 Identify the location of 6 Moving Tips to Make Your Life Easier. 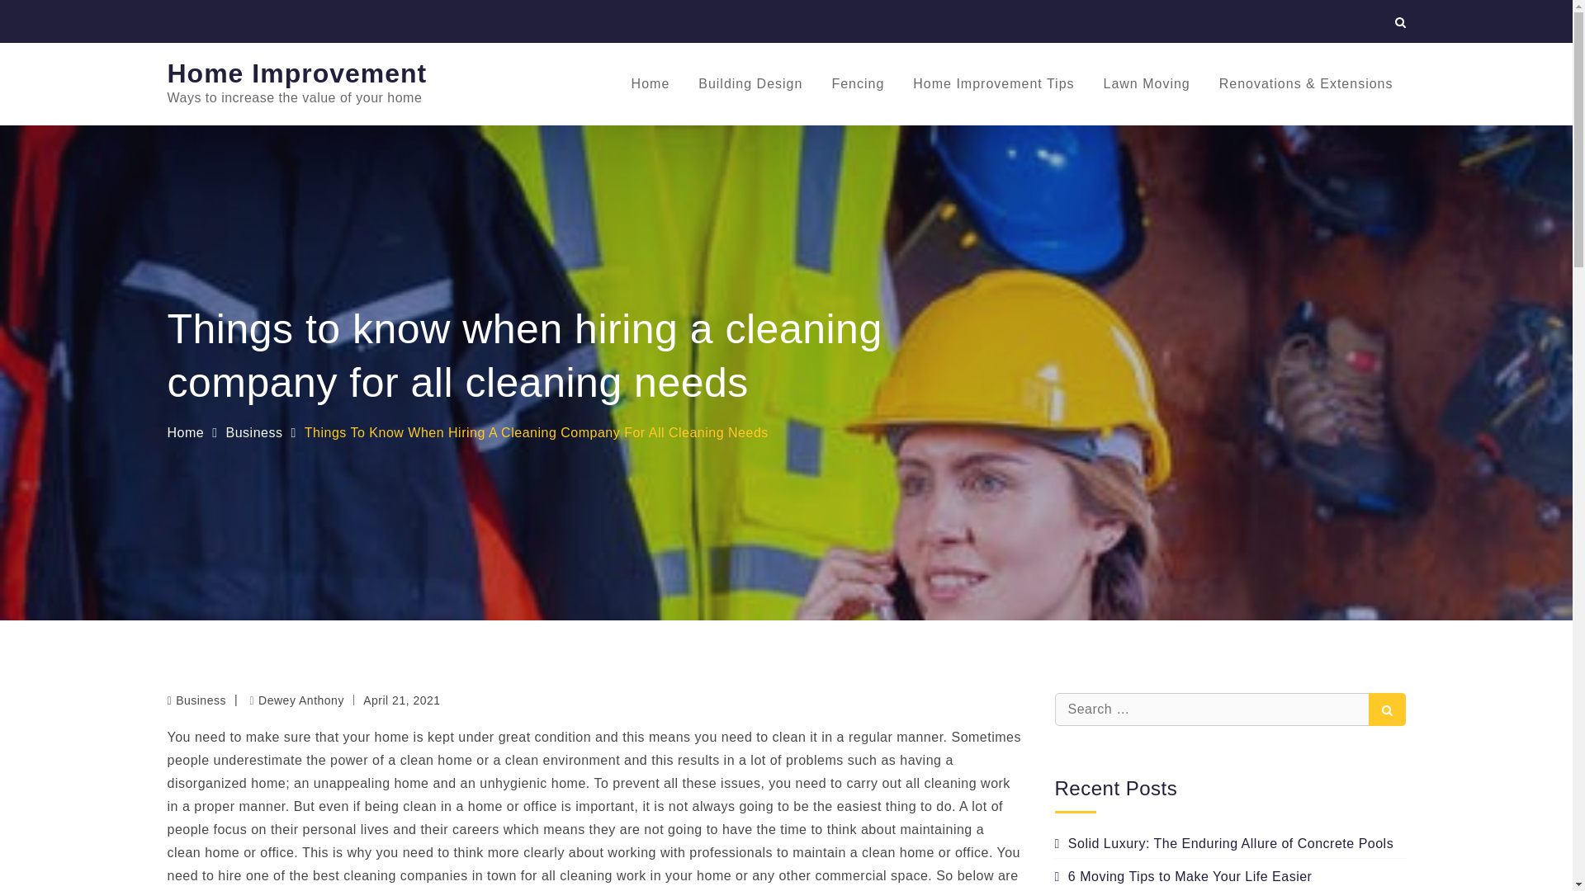
(1184, 876).